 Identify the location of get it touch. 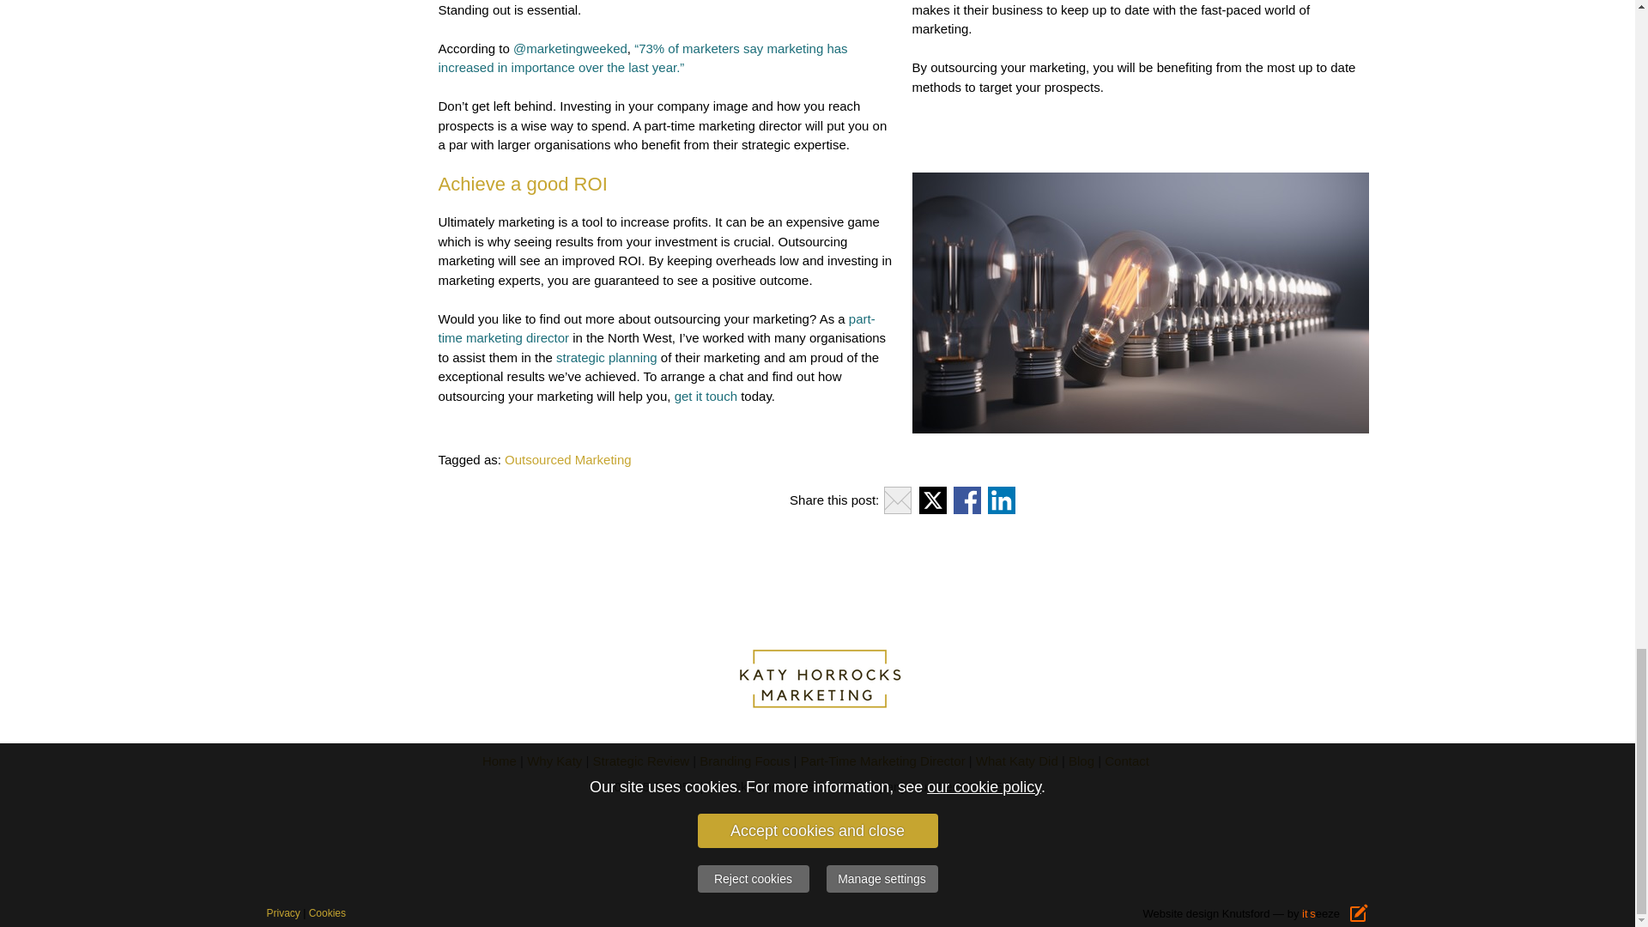
(706, 395).